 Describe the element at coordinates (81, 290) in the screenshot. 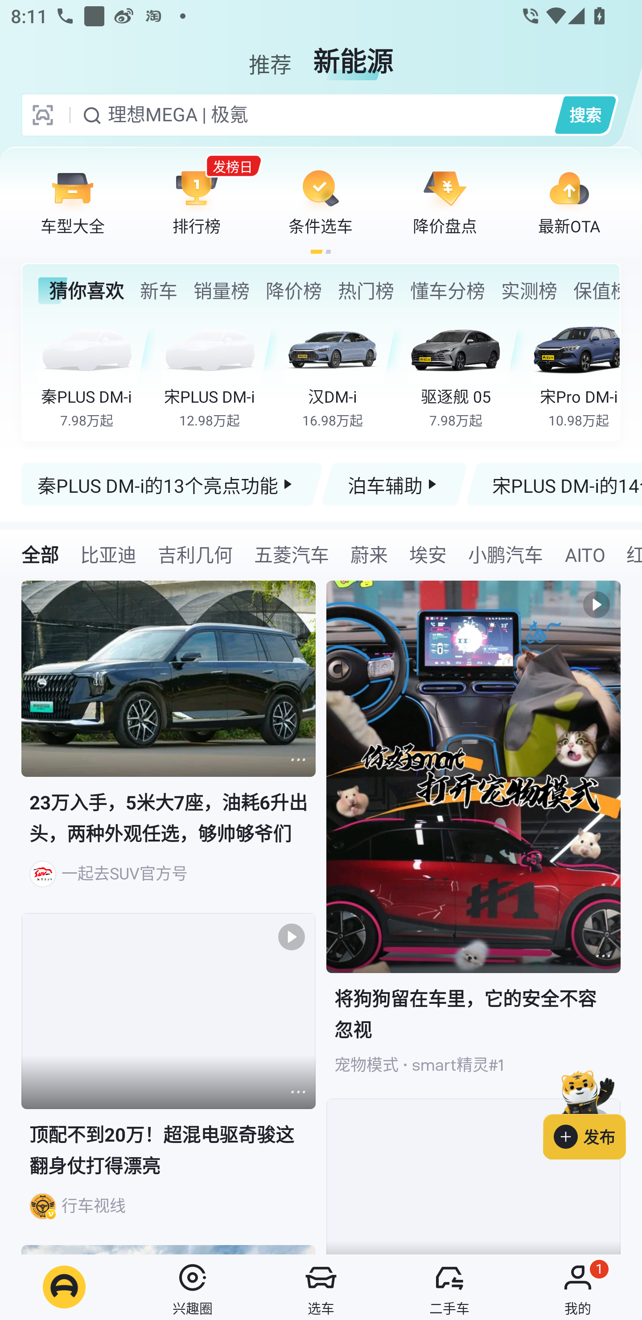

I see `猜你喜欢` at that location.